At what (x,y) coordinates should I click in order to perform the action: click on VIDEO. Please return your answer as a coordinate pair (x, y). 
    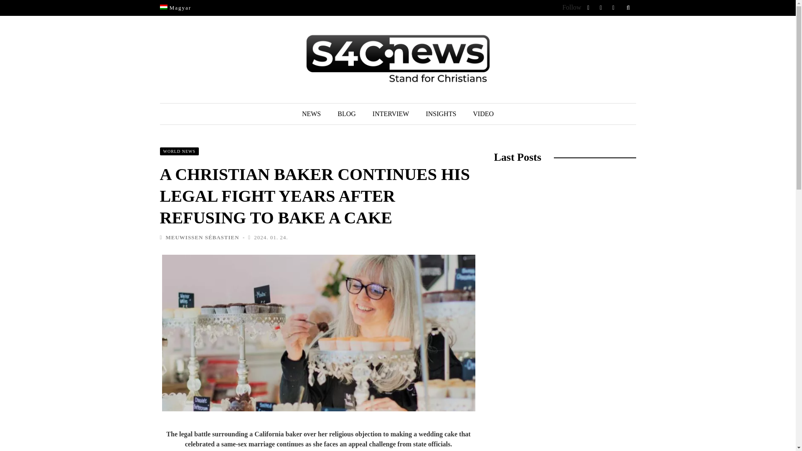
    Looking at the image, I should click on (483, 114).